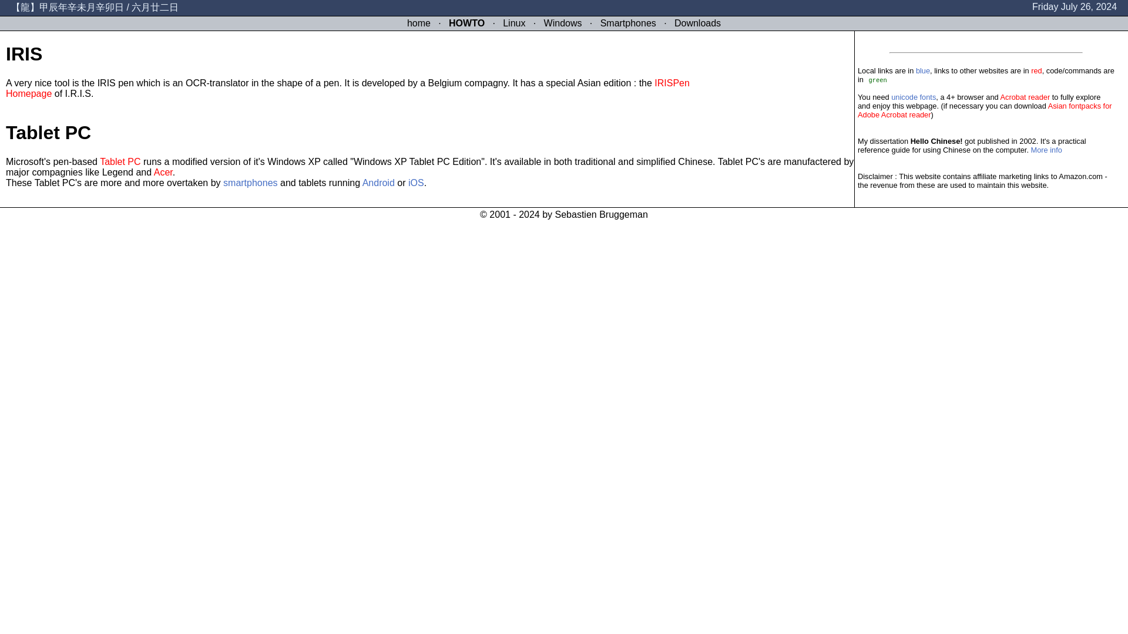 Image resolution: width=1128 pixels, height=634 pixels. Describe the element at coordinates (563, 23) in the screenshot. I see `Windows` at that location.